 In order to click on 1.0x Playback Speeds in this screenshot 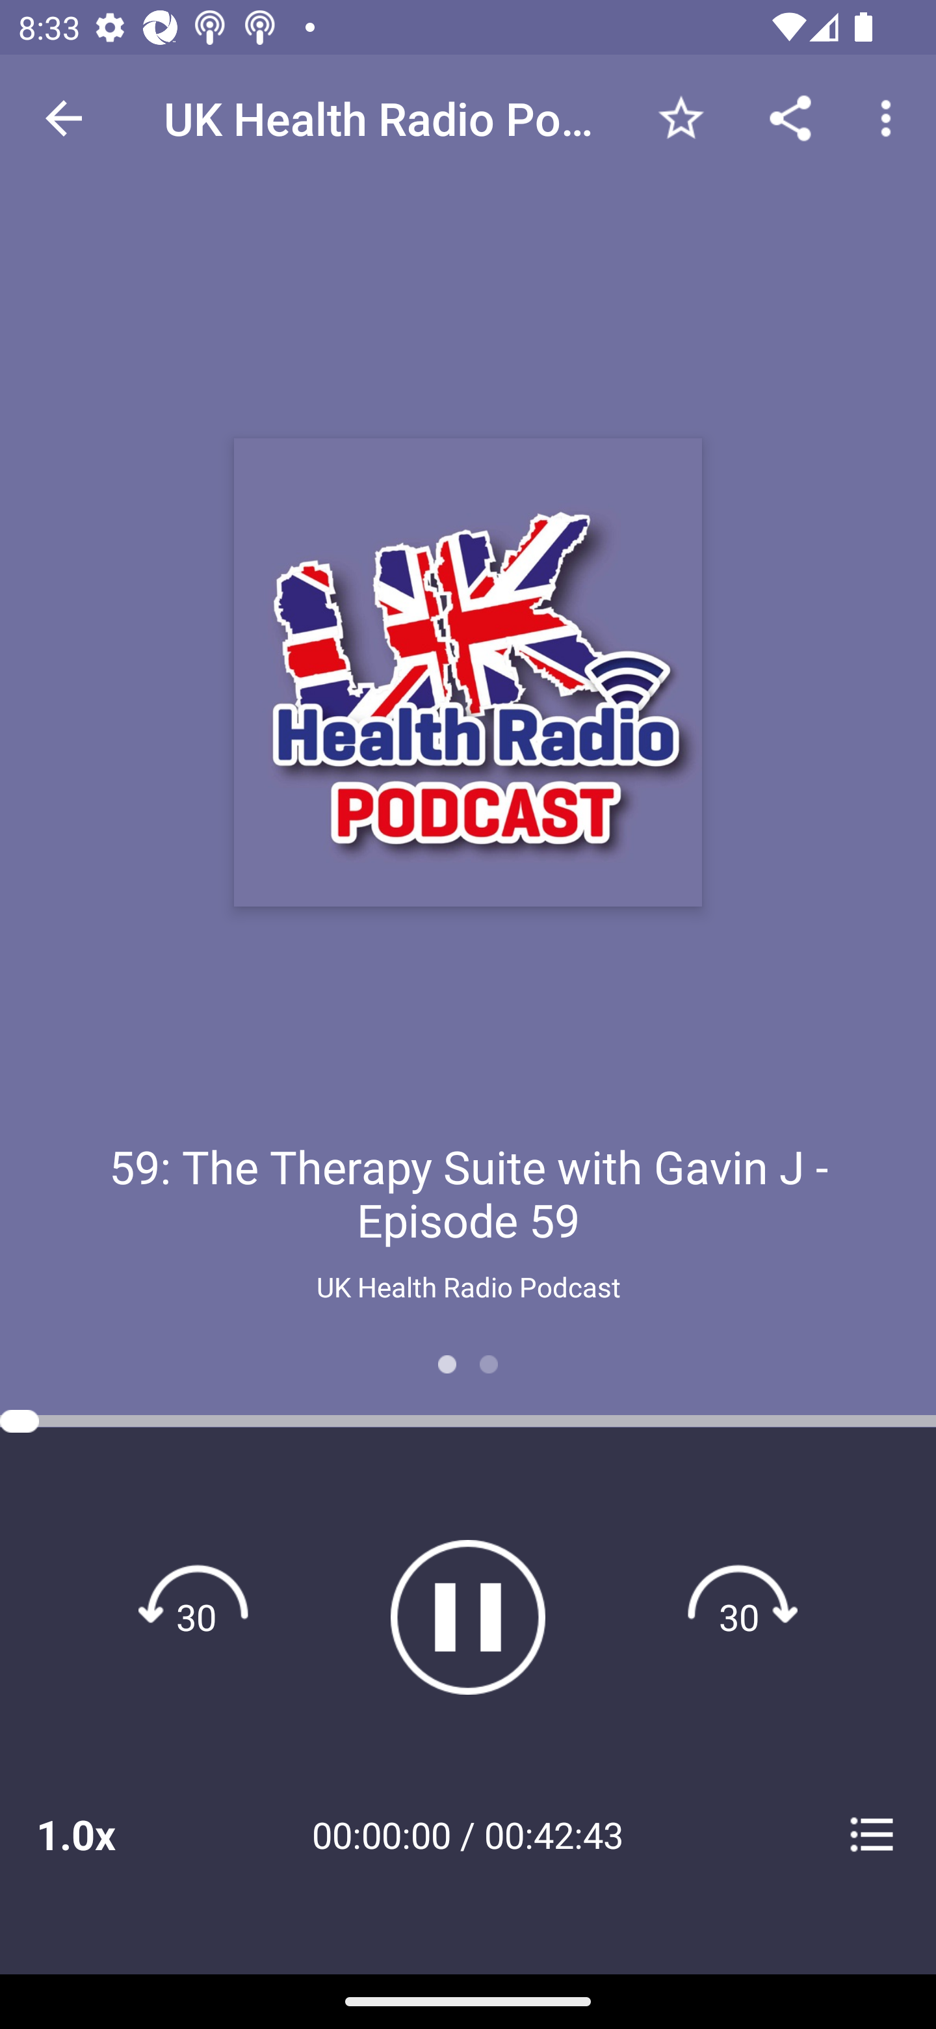, I will do `click(109, 1834)`.